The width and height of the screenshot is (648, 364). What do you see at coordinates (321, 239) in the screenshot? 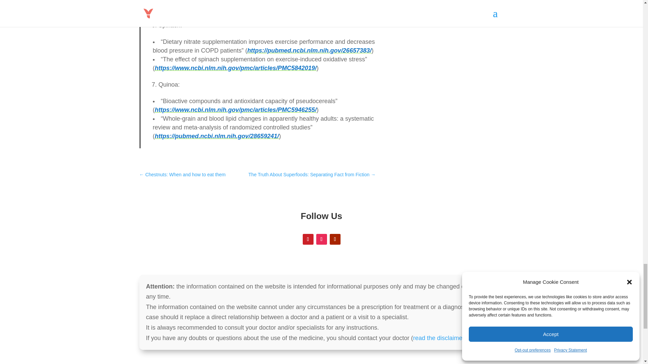
I see `Follow on Instagram` at bounding box center [321, 239].